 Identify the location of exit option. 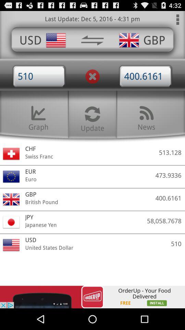
(92, 76).